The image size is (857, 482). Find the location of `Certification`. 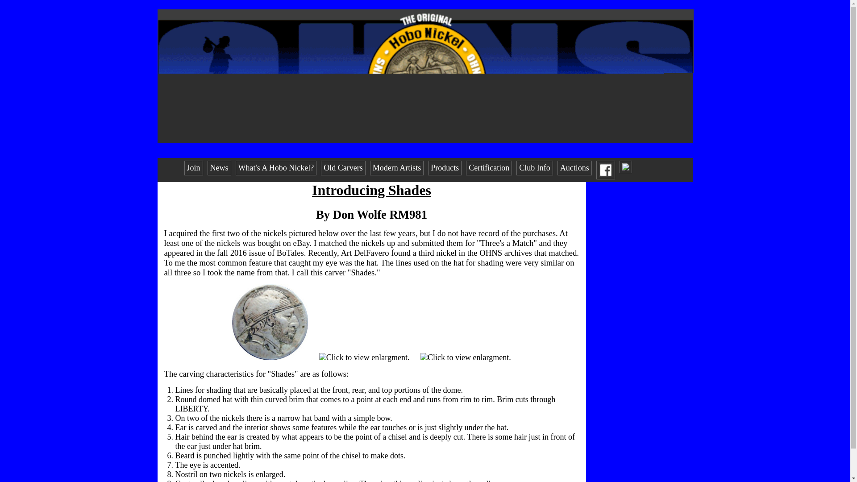

Certification is located at coordinates (489, 168).